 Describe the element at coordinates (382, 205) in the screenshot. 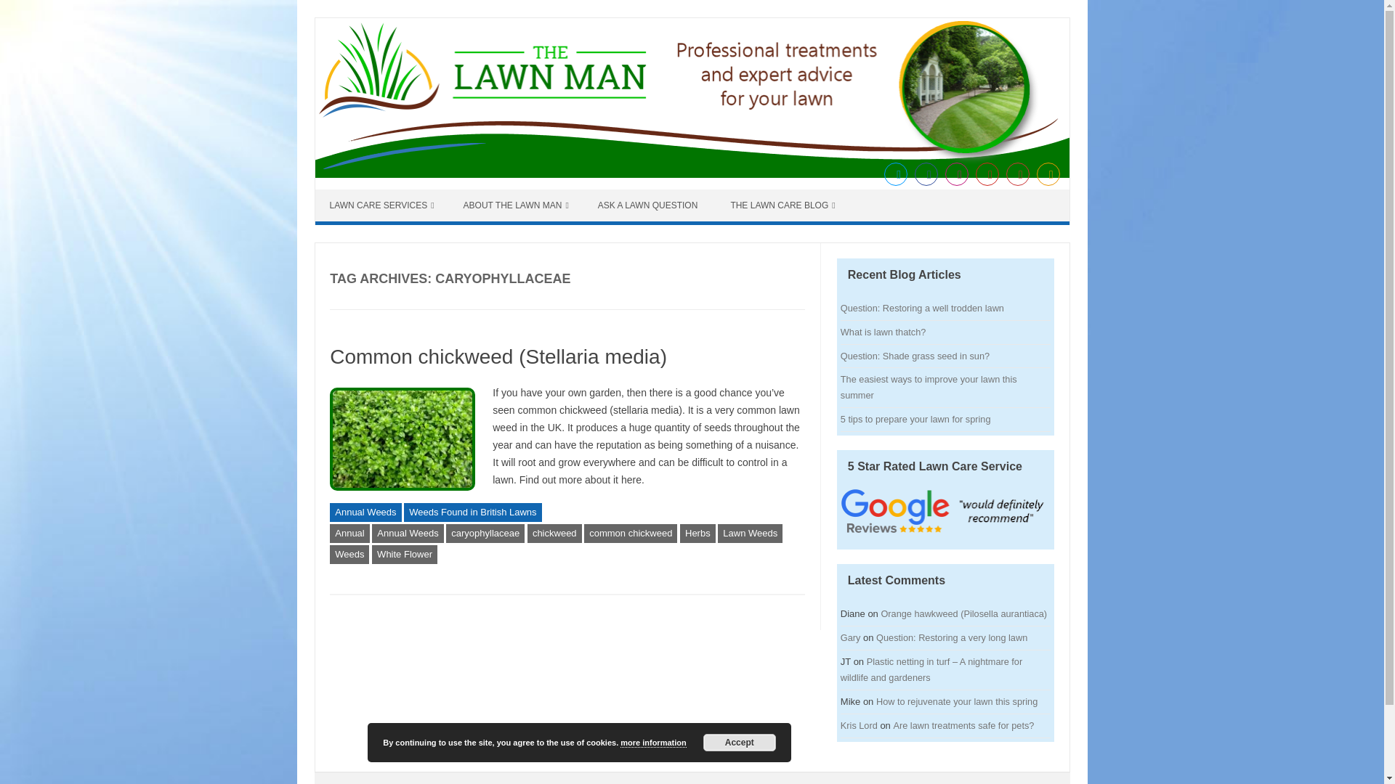

I see `Lawn Care Treatments and Services Provided` at that location.